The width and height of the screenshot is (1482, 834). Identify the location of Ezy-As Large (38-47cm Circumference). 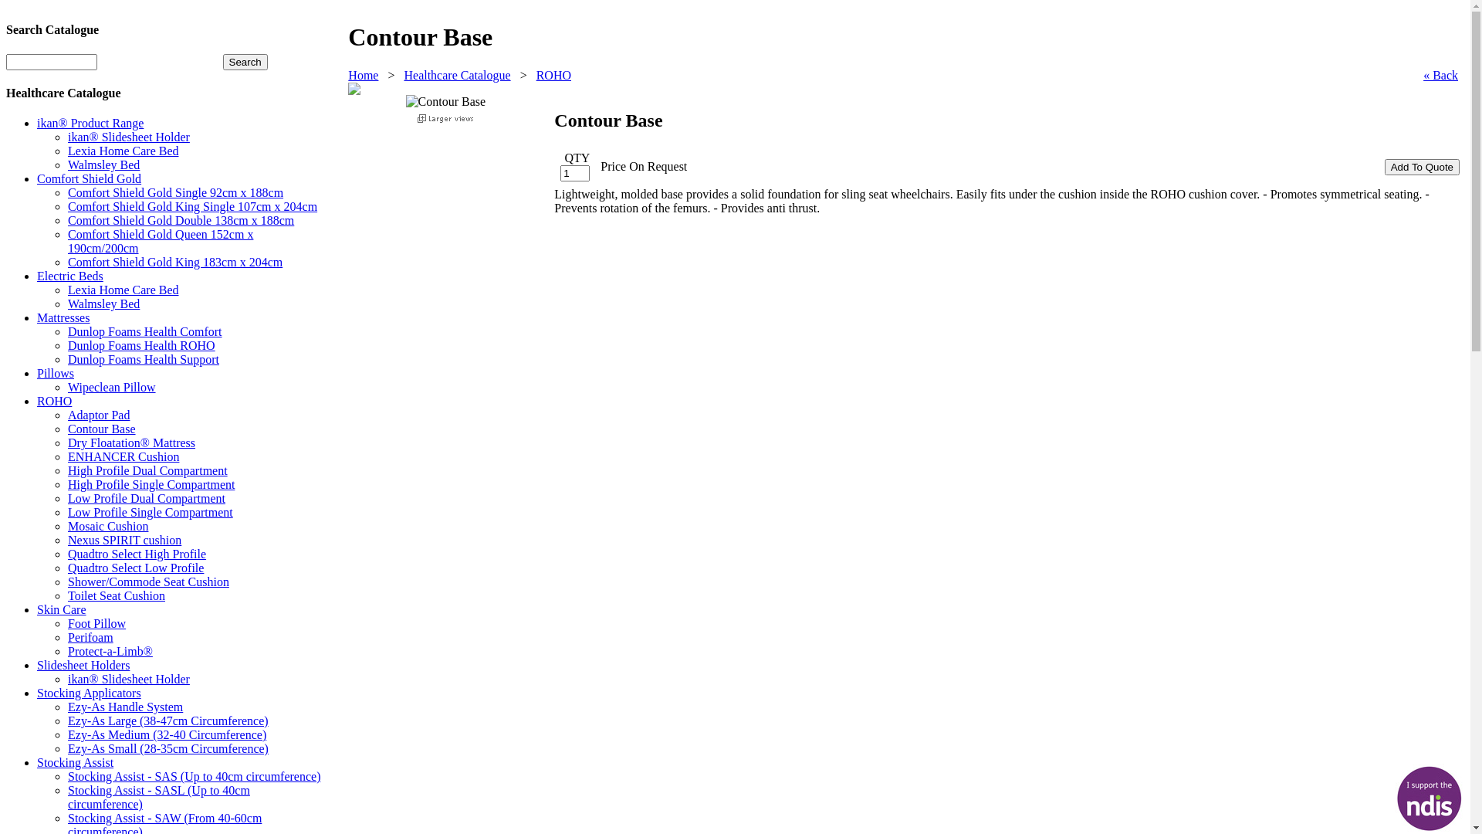
(168, 721).